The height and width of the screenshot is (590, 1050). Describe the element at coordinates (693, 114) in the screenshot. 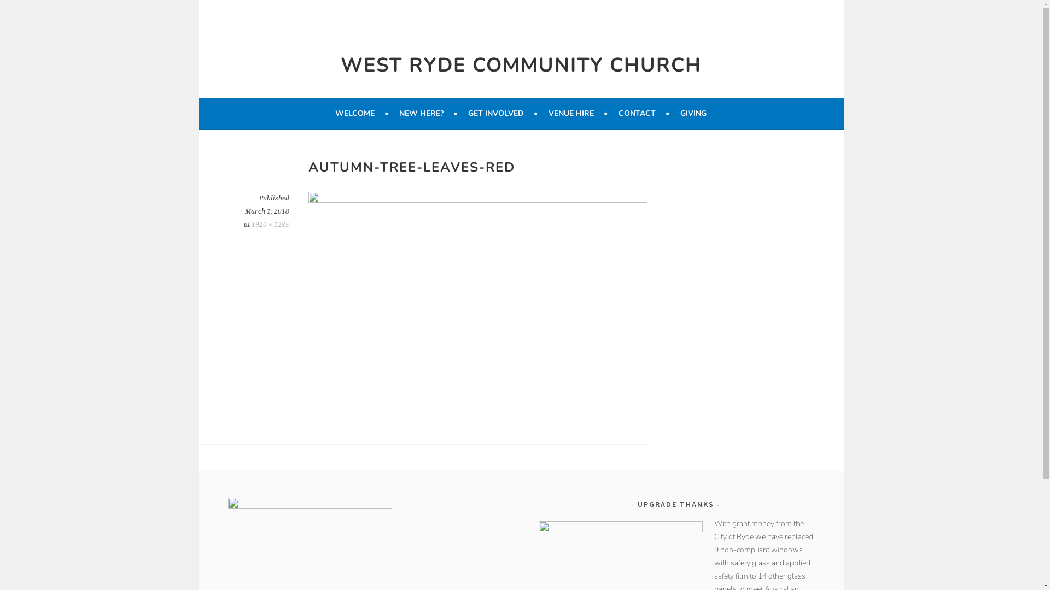

I see `GIVING` at that location.